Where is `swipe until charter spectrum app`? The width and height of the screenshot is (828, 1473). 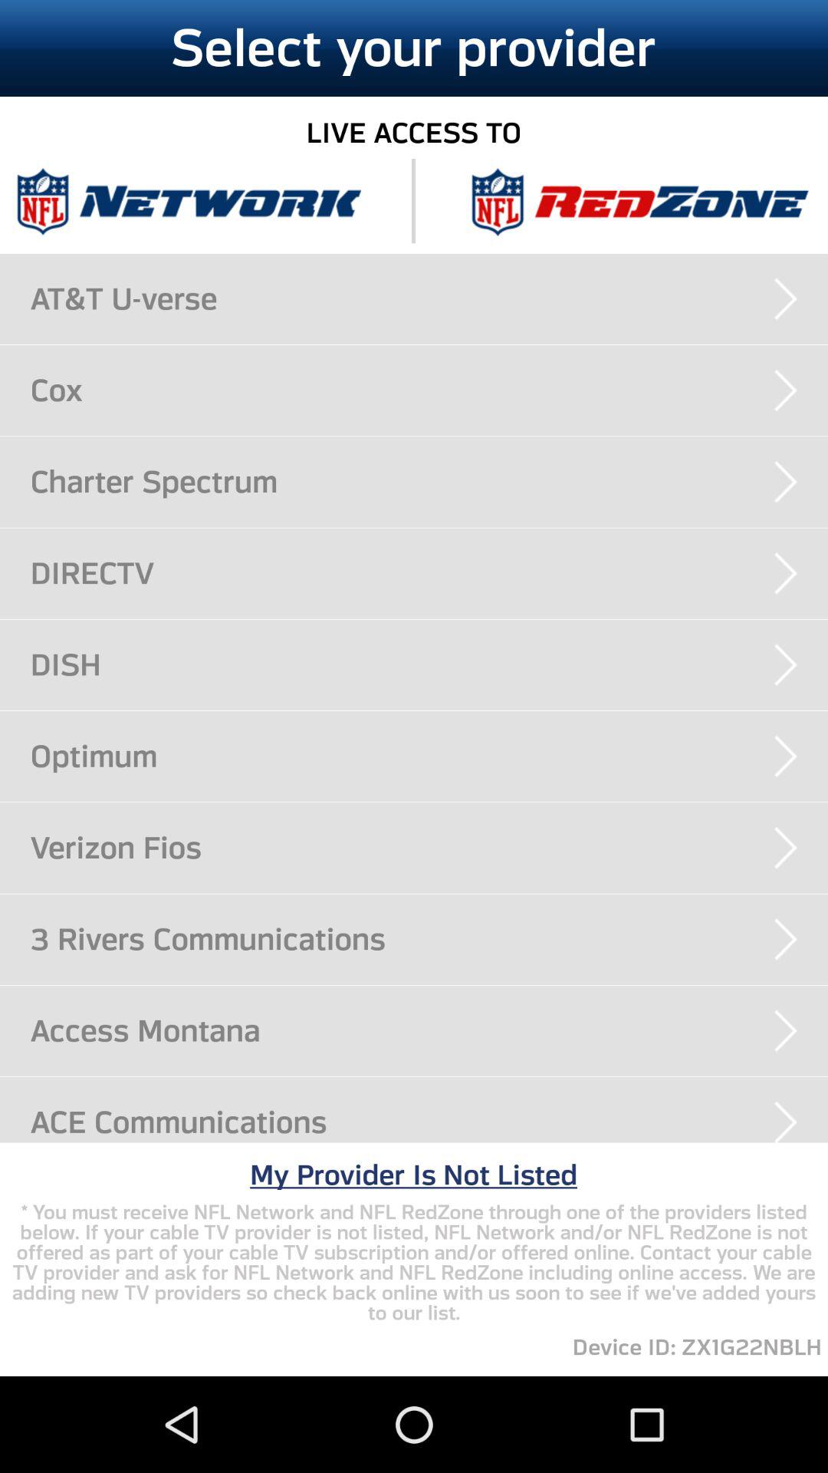
swipe until charter spectrum app is located at coordinates (429, 482).